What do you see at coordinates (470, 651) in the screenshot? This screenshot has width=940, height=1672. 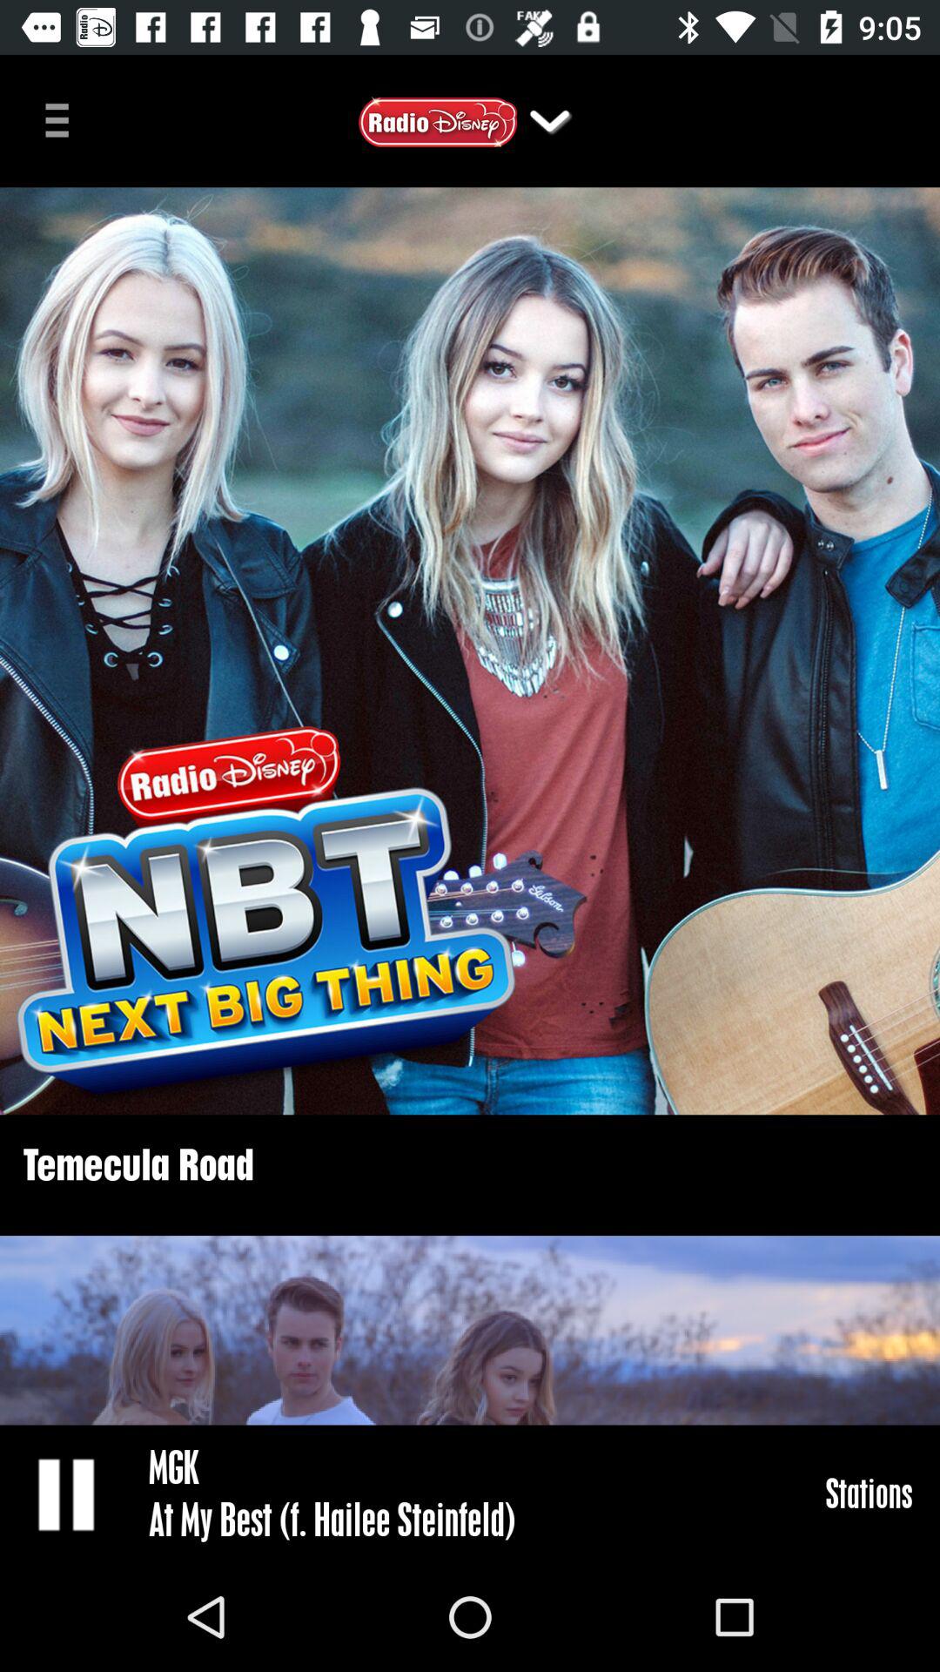 I see `turn on the item at the center` at bounding box center [470, 651].